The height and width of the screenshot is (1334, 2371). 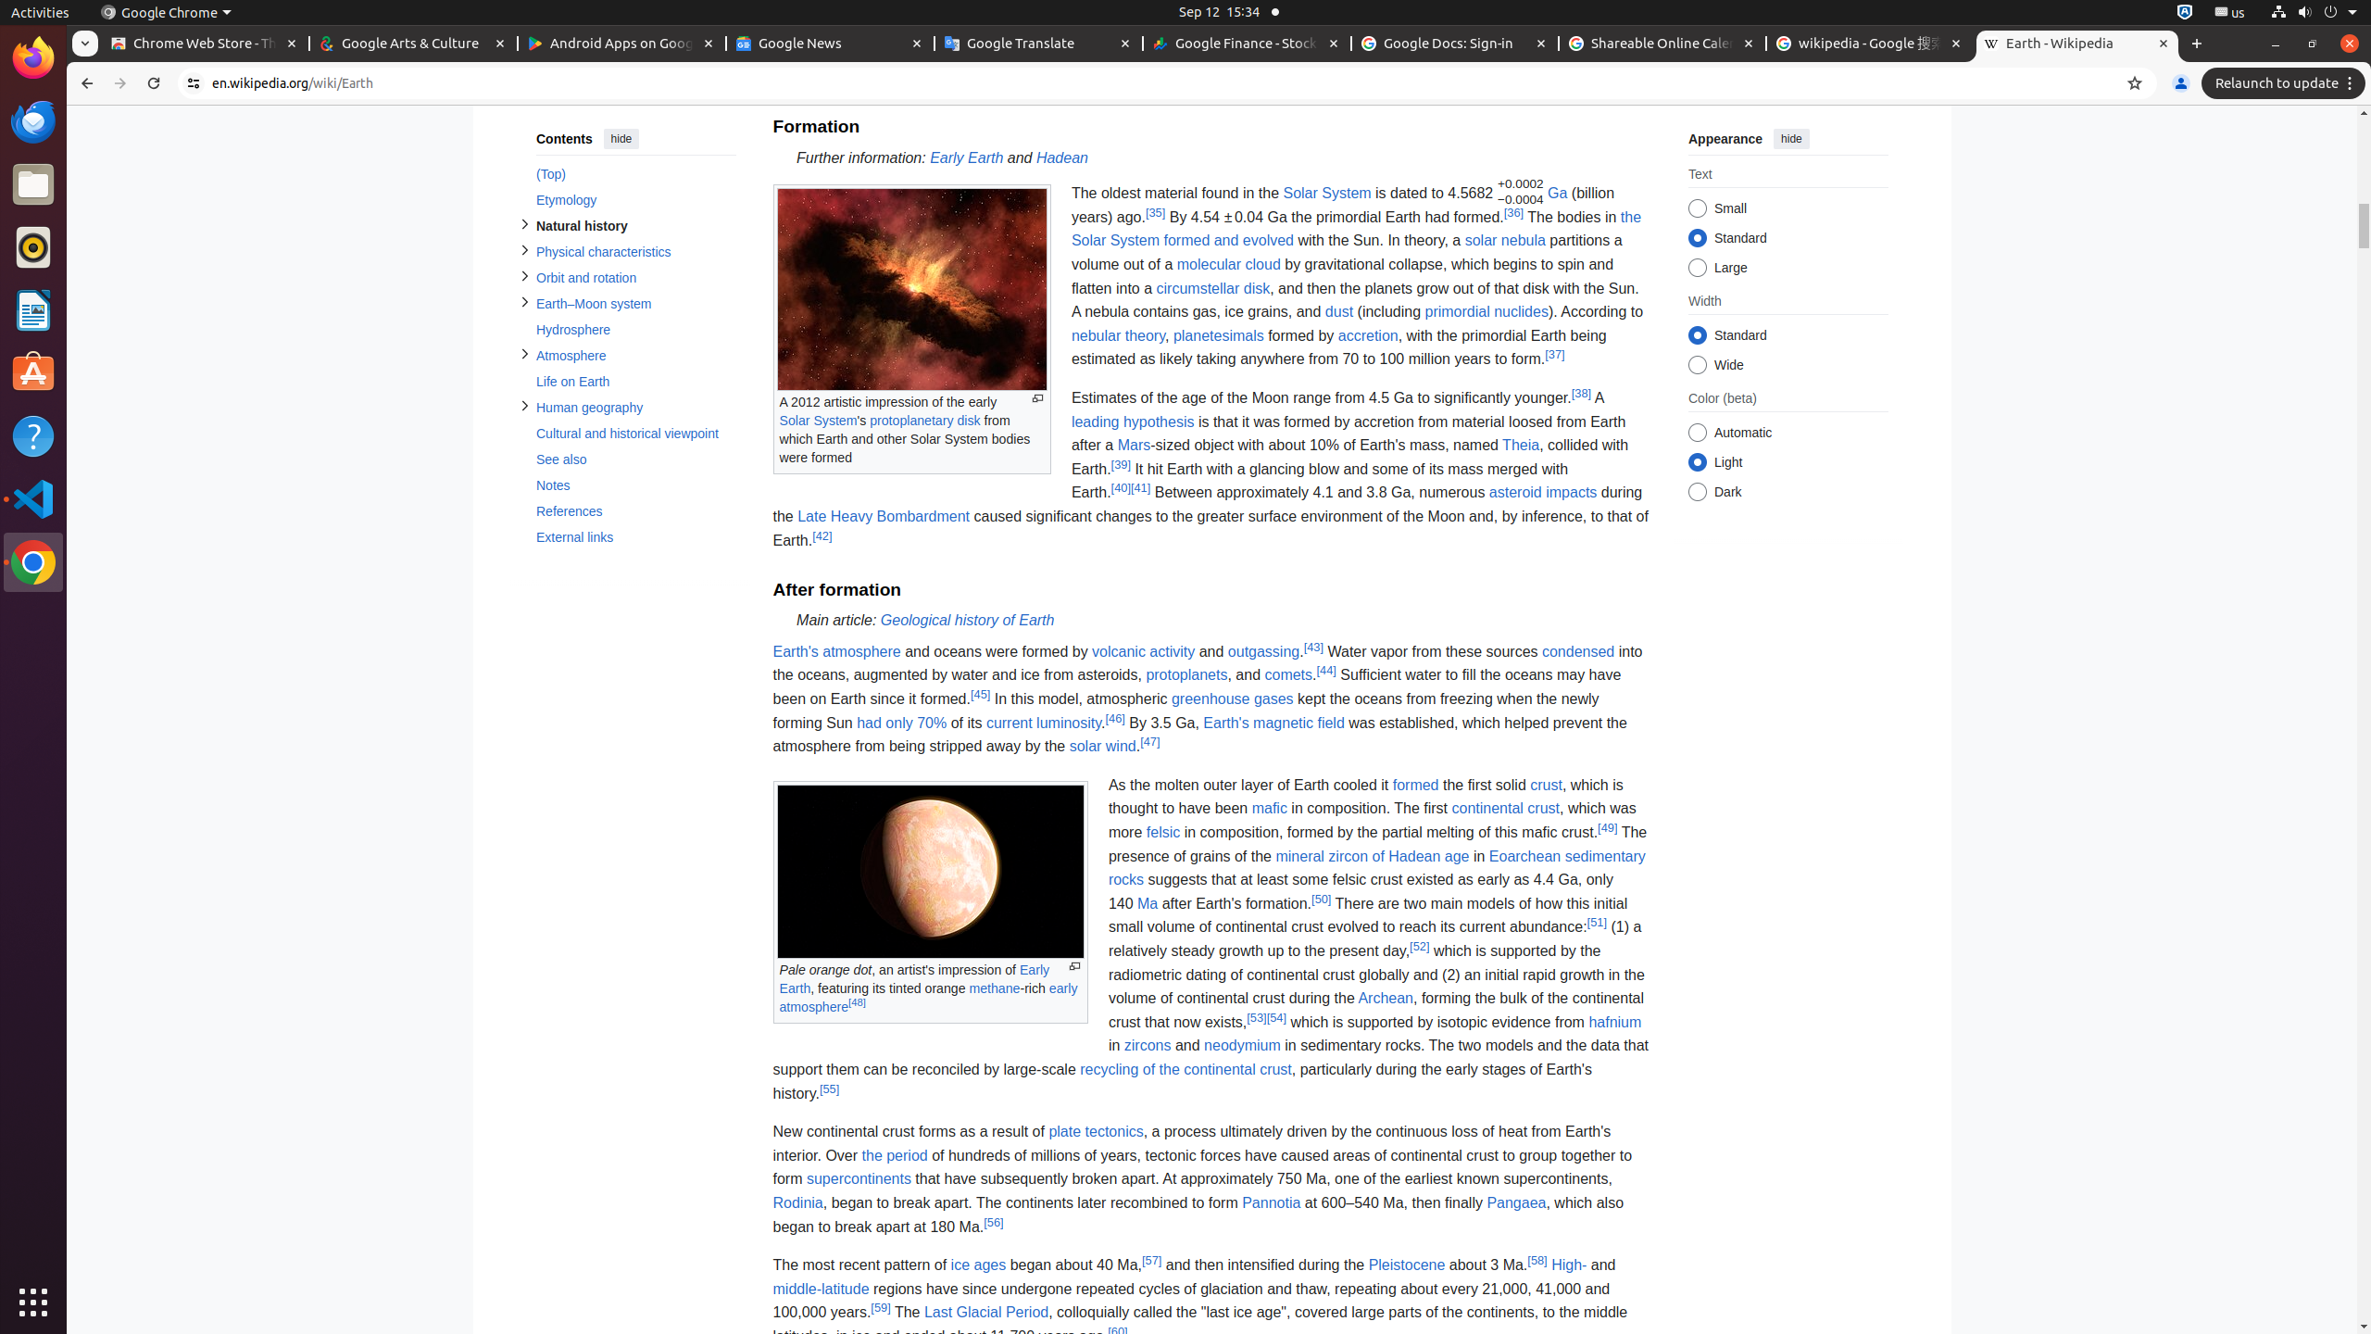 I want to click on [39], so click(x=1121, y=464).